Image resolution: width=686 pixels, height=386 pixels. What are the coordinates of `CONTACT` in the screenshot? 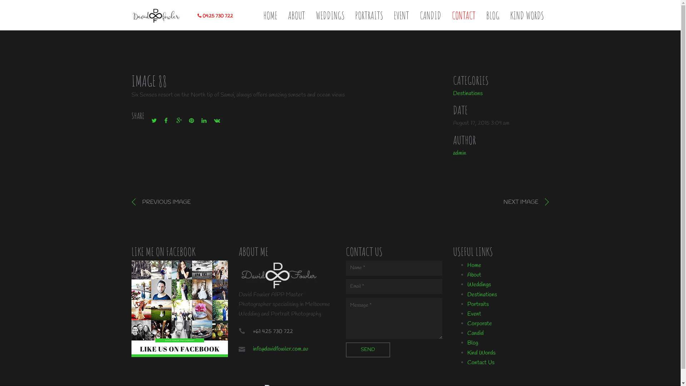 It's located at (464, 16).